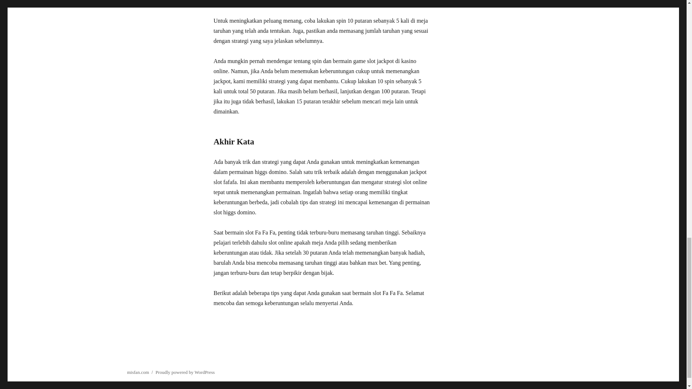  What do you see at coordinates (138, 372) in the screenshot?
I see `misfan.com` at bounding box center [138, 372].